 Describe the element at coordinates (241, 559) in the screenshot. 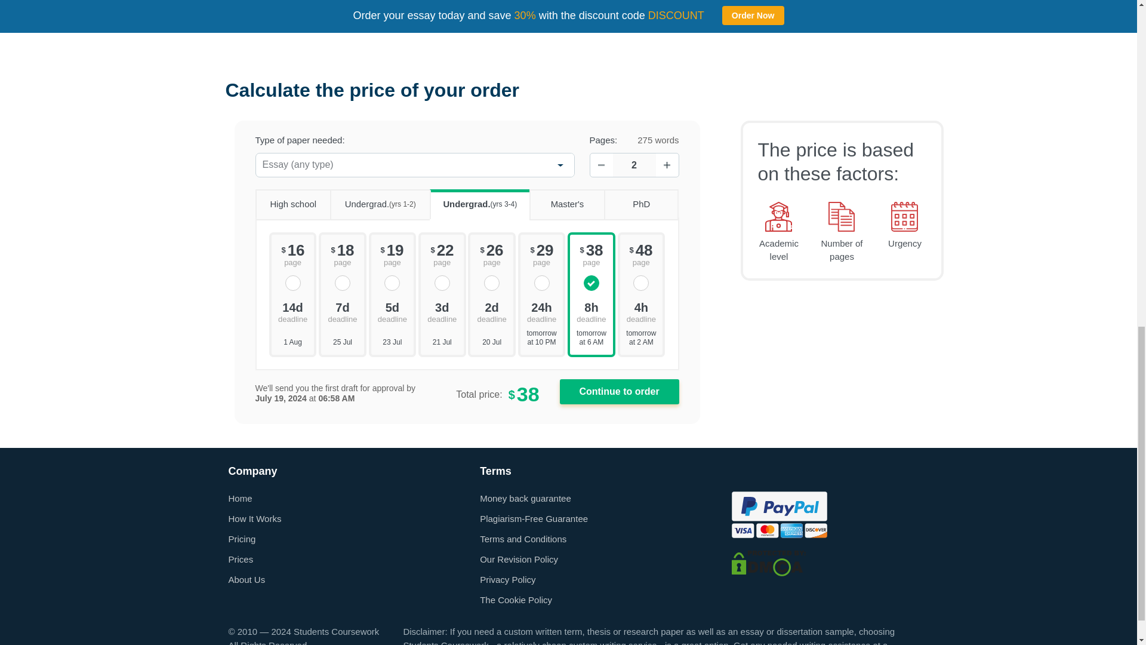

I see `Prices` at that location.